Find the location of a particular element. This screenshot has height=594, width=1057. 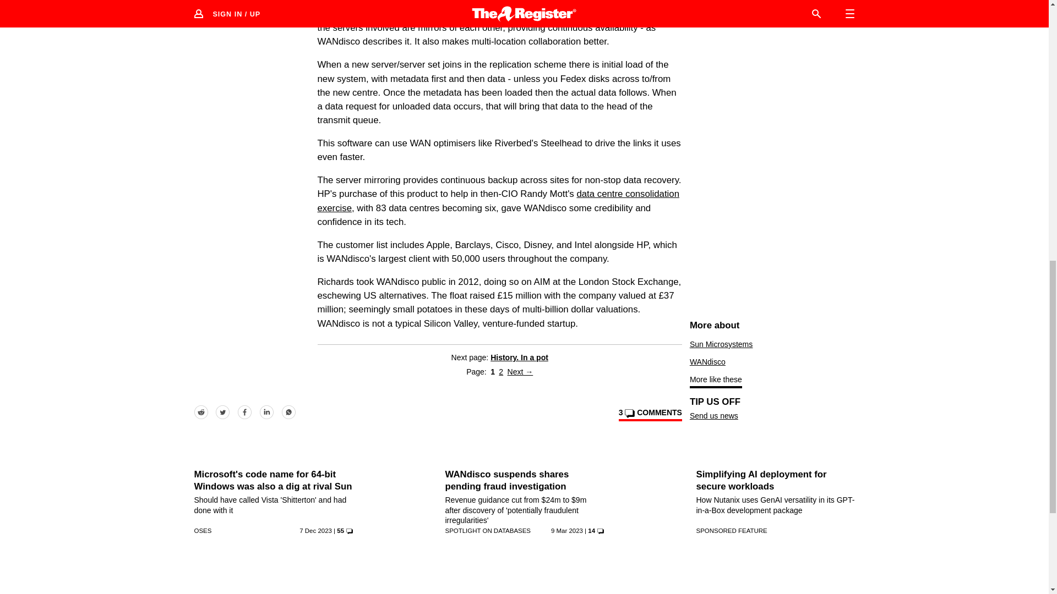

9 Mar 2023 12:28 is located at coordinates (567, 530).